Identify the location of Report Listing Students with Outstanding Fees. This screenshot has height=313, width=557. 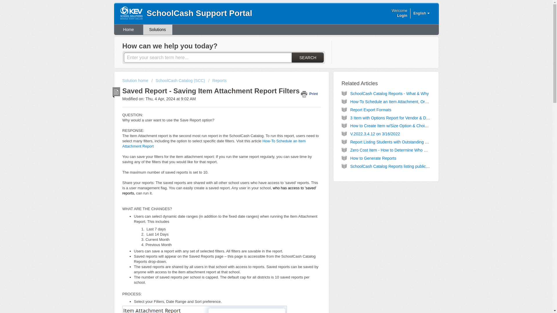
(392, 142).